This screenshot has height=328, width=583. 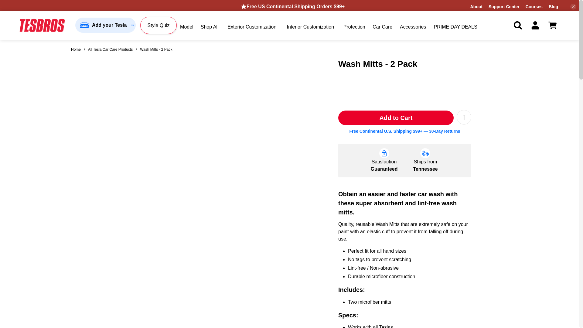 What do you see at coordinates (76, 49) in the screenshot?
I see `TESBROS` at bounding box center [76, 49].